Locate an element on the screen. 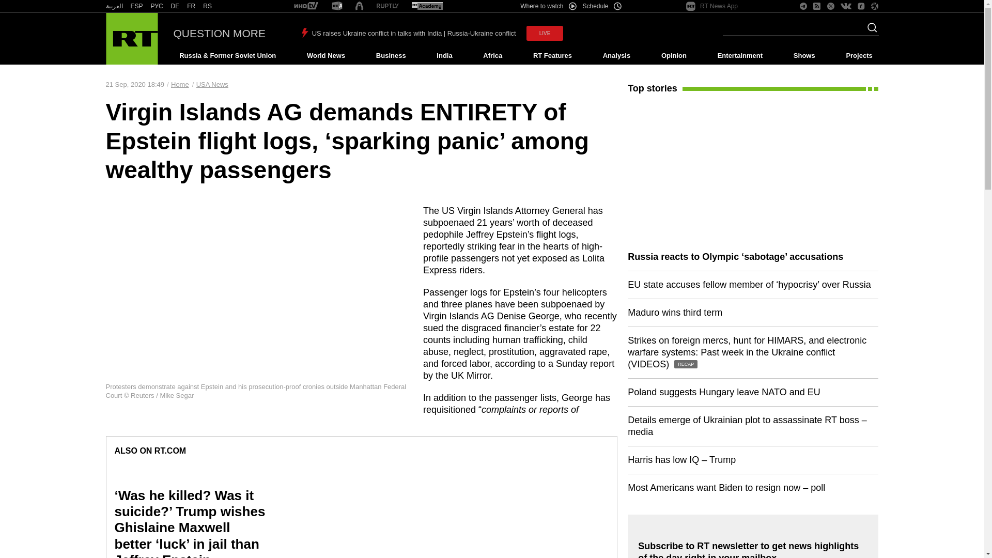  QUESTION MORE is located at coordinates (220, 33).